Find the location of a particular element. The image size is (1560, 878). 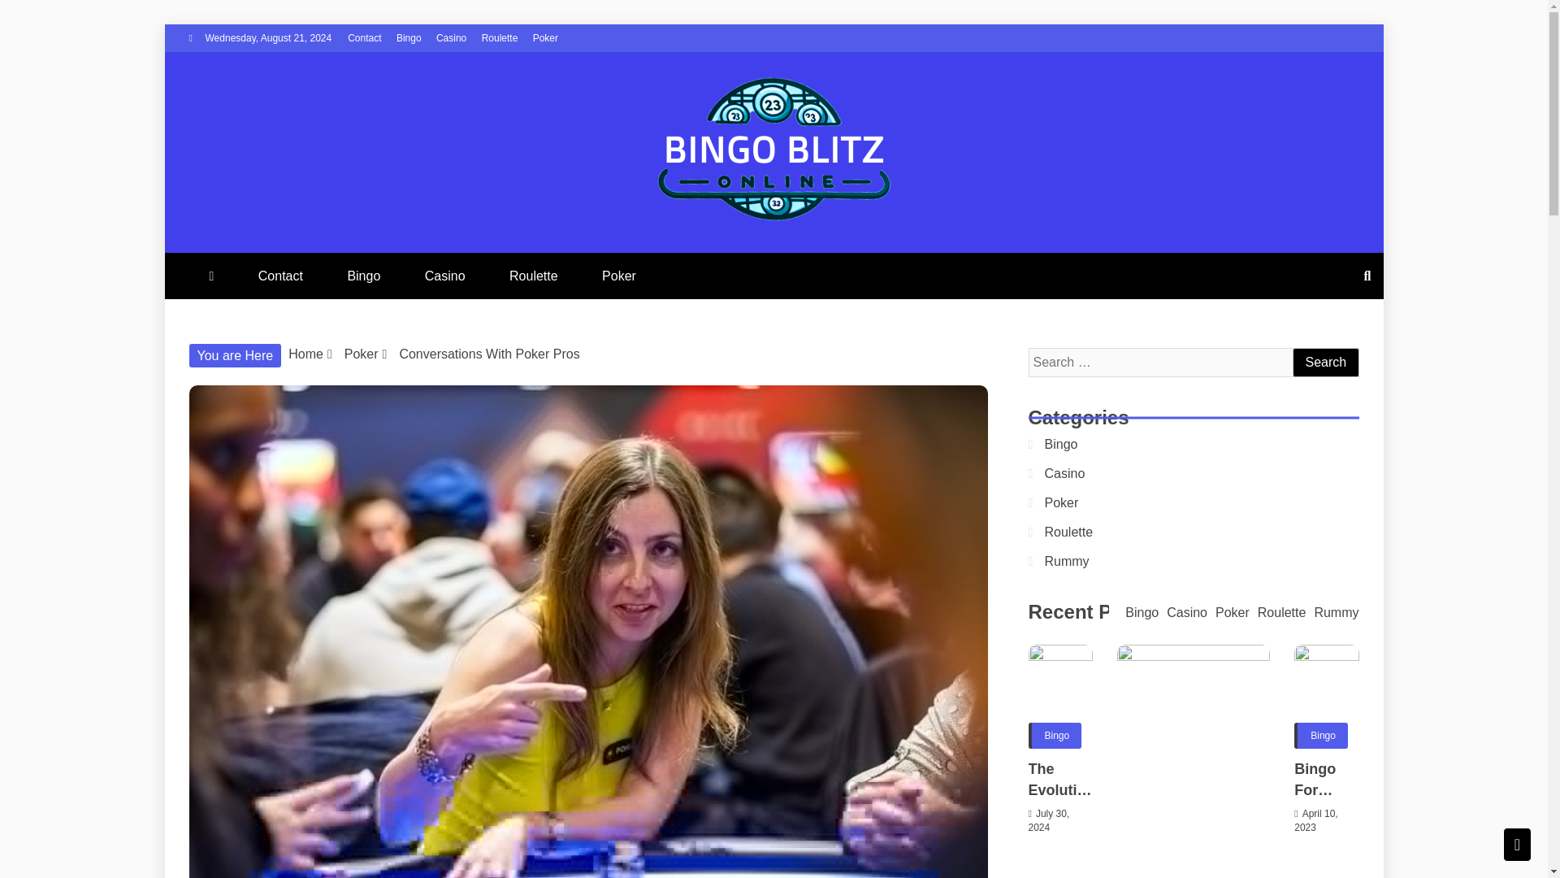

Contact is located at coordinates (364, 37).